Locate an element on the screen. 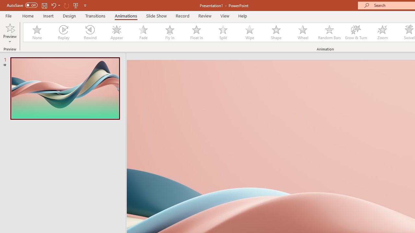 The height and width of the screenshot is (233, 415). None is located at coordinates (37, 32).